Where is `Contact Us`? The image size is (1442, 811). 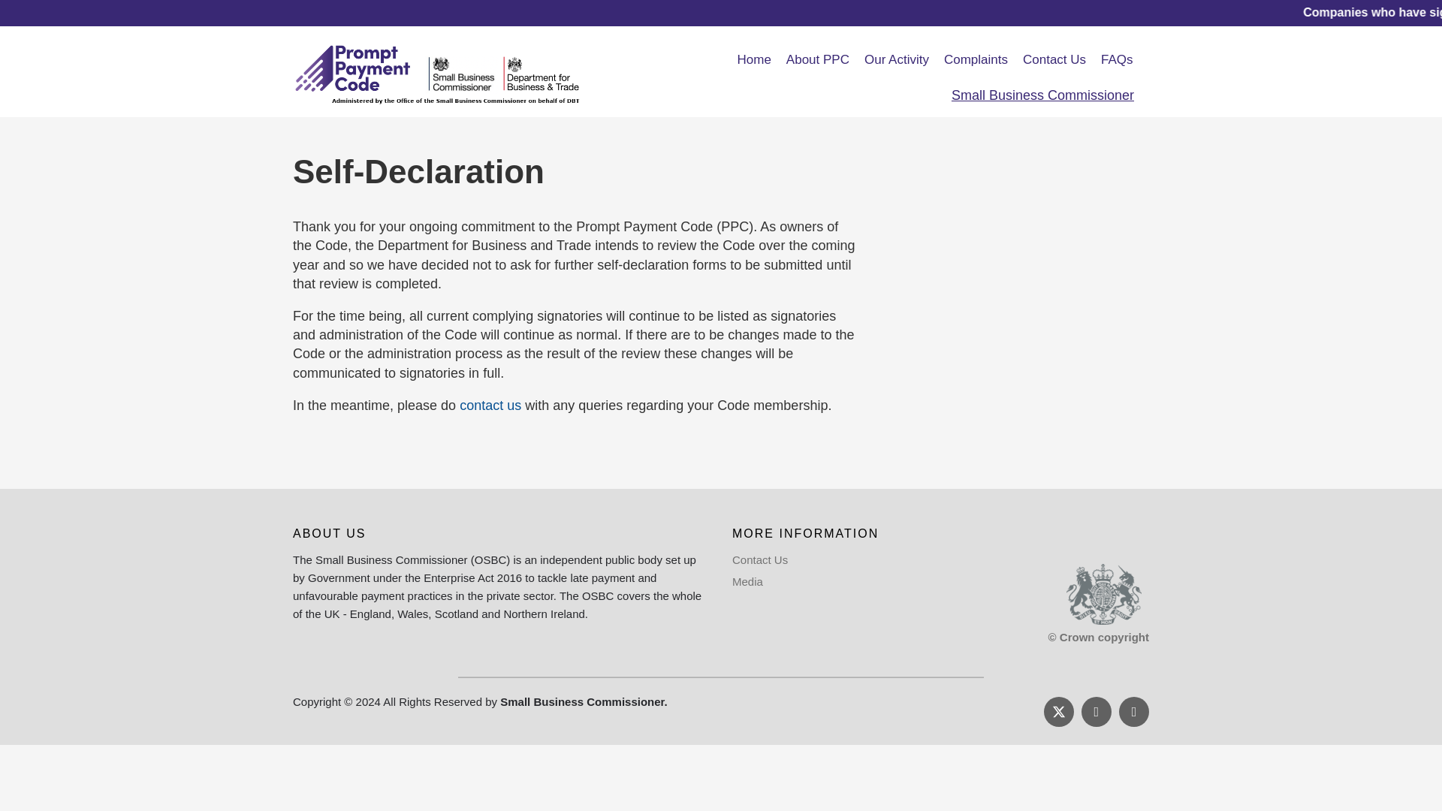 Contact Us is located at coordinates (760, 559).